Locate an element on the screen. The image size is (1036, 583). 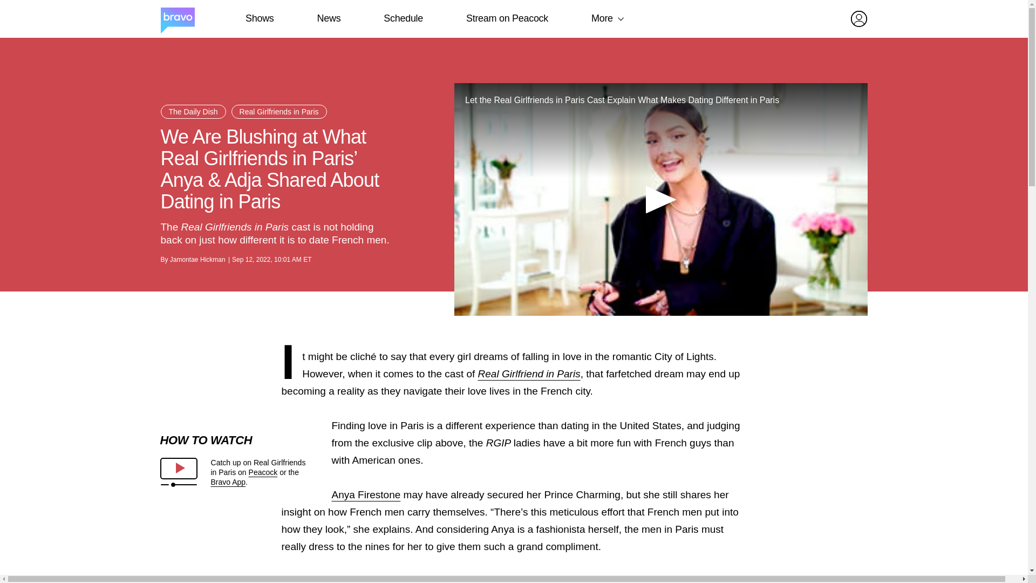
The Daily Dish is located at coordinates (193, 112).